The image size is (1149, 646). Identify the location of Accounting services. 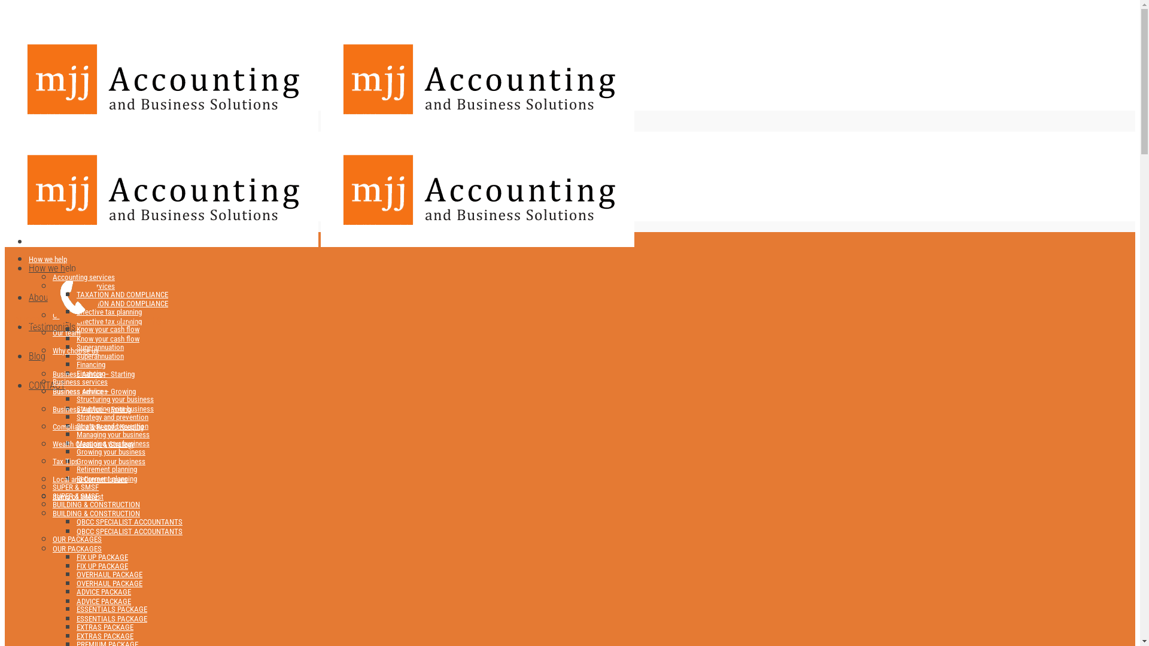
(84, 286).